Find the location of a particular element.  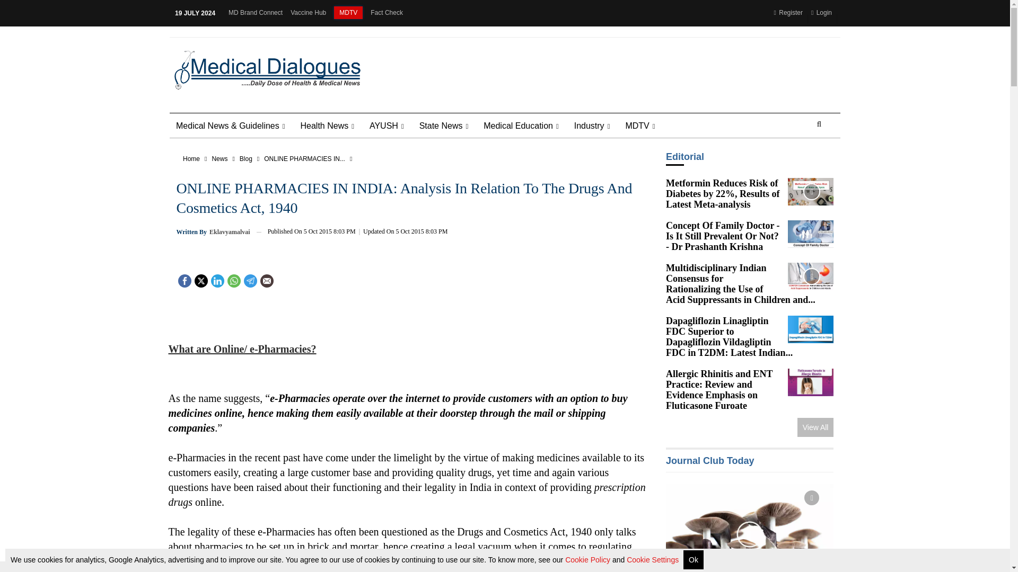

linkedin is located at coordinates (216, 281).